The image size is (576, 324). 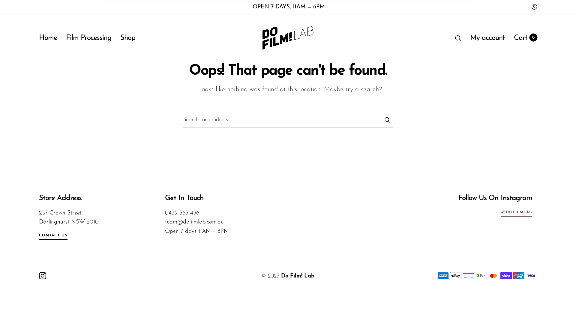 I want to click on Film Processing, so click(x=89, y=38).